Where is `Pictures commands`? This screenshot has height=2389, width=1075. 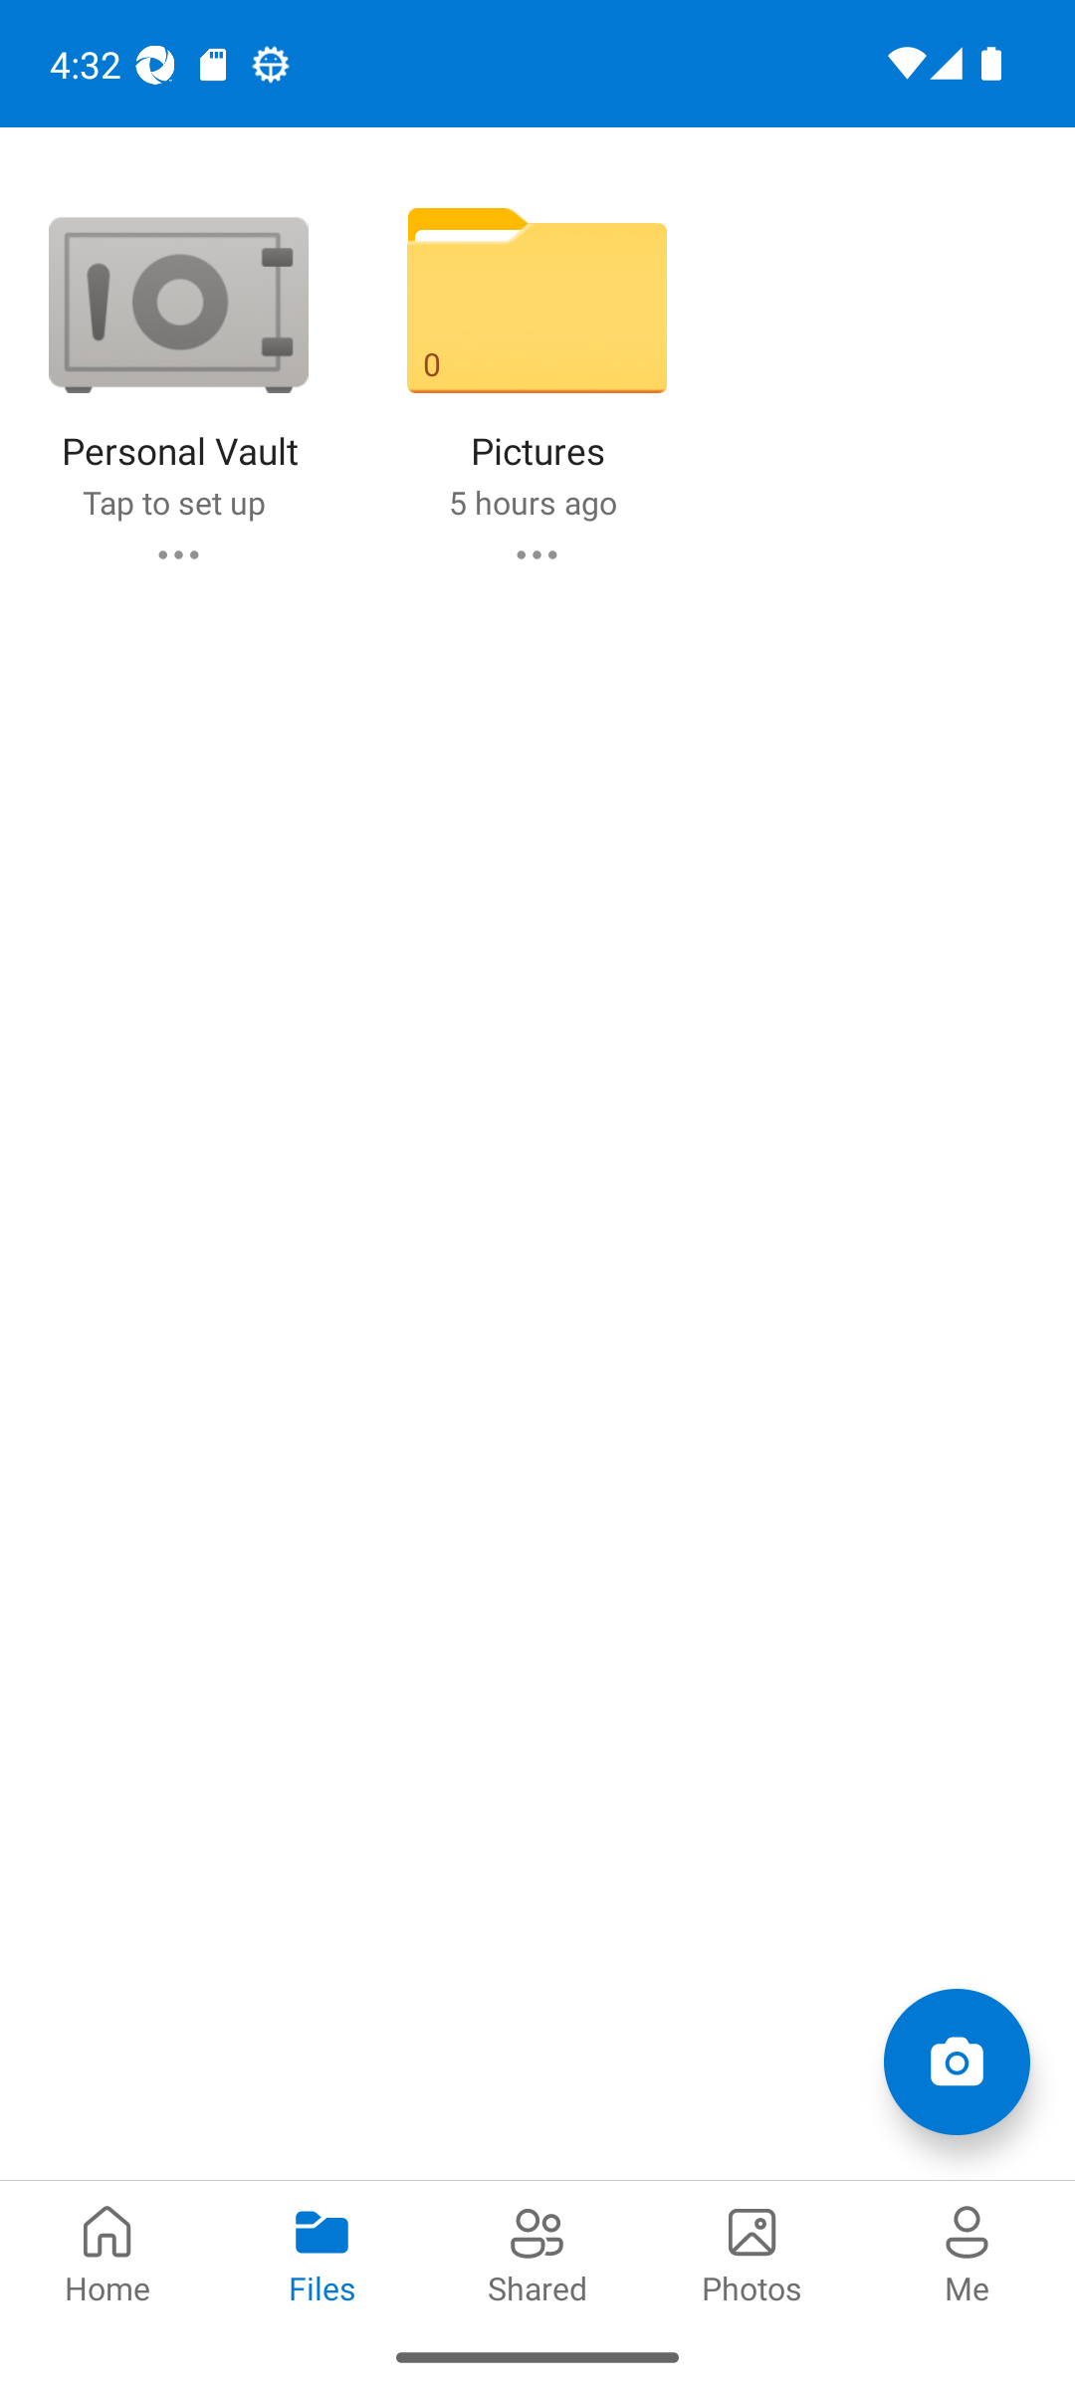 Pictures commands is located at coordinates (537, 553).